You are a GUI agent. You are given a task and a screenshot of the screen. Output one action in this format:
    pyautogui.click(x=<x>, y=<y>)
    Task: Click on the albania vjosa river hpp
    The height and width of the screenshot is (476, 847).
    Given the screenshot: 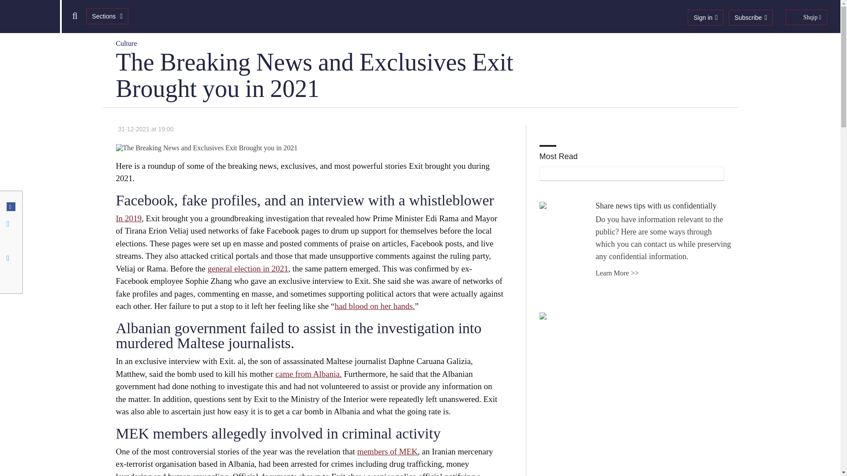 What is the action you would take?
    pyautogui.click(x=310, y=148)
    